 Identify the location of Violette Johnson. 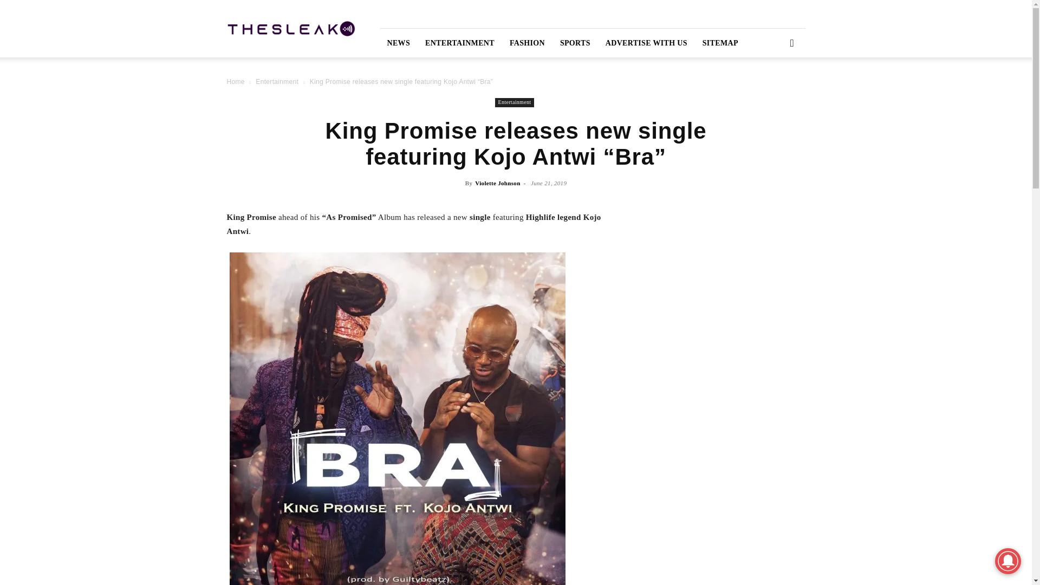
(497, 183).